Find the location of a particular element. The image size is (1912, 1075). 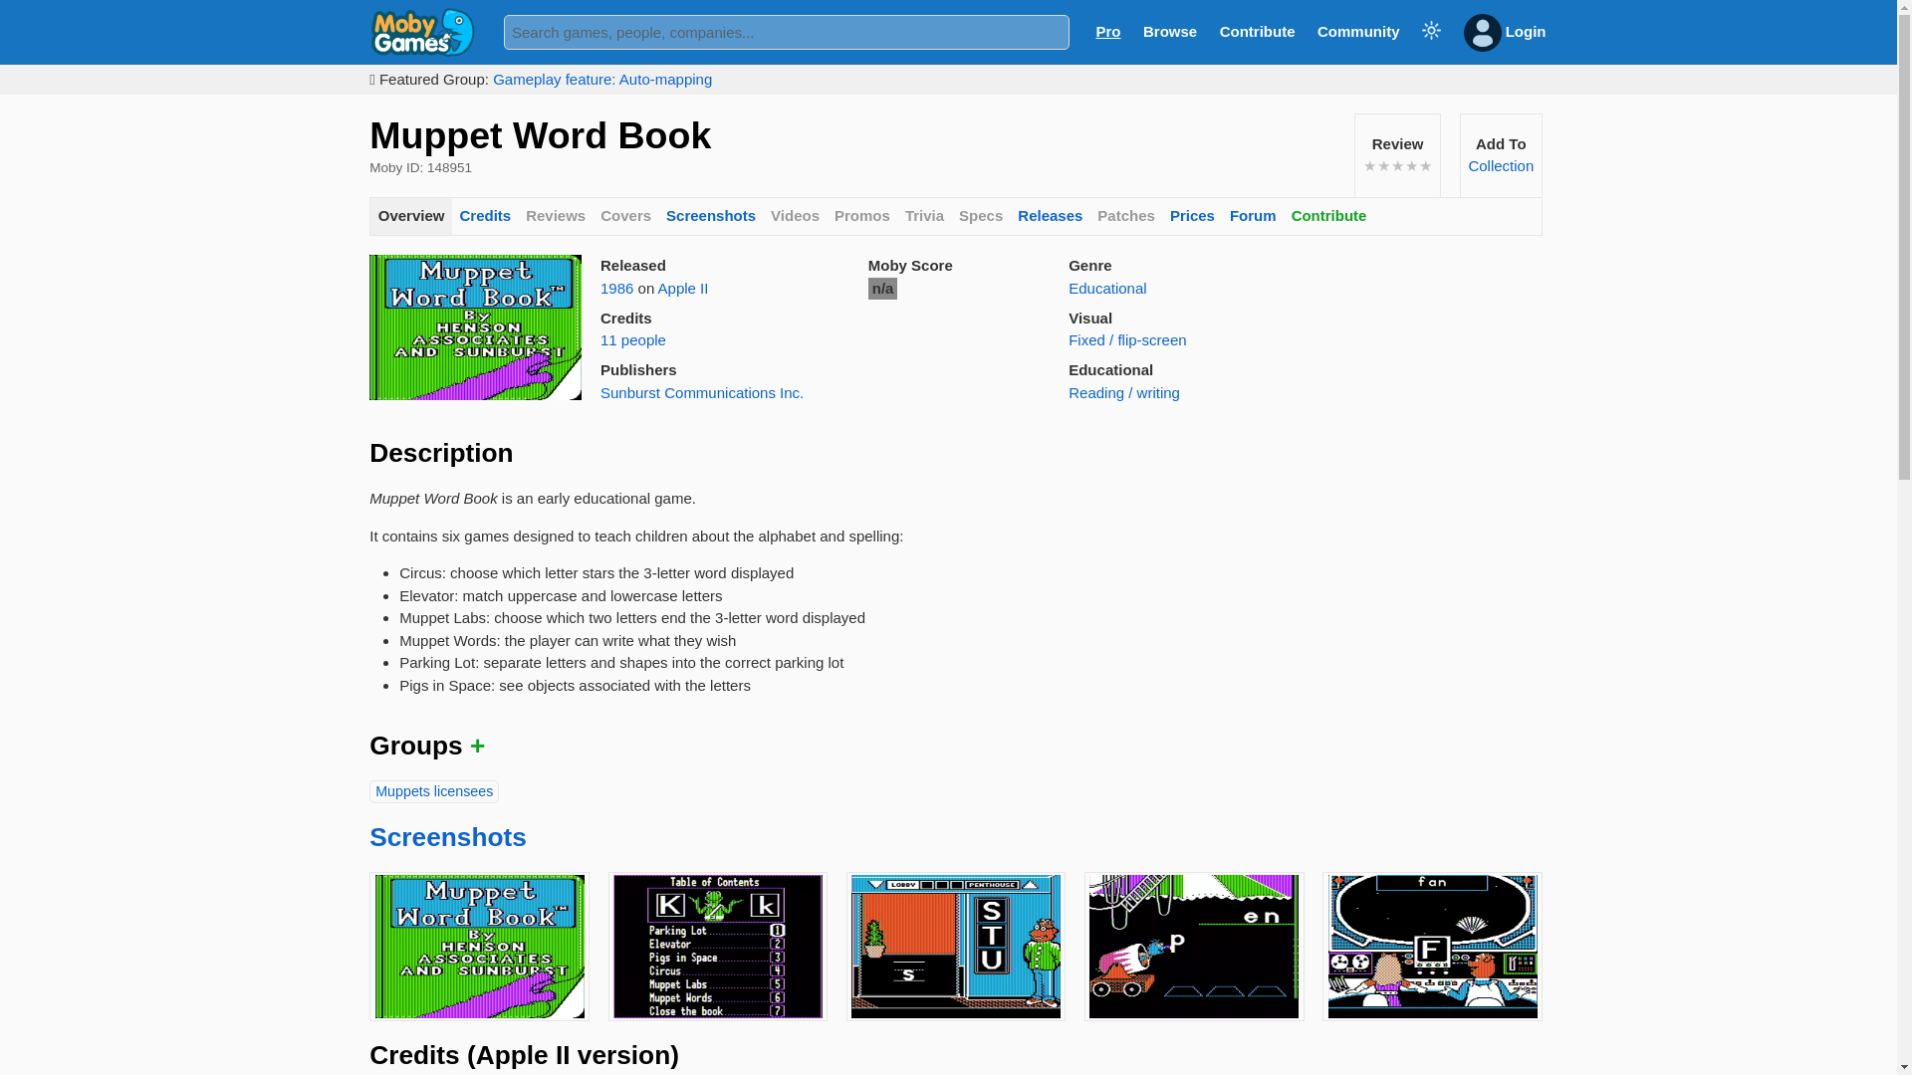

Covers is located at coordinates (625, 217).